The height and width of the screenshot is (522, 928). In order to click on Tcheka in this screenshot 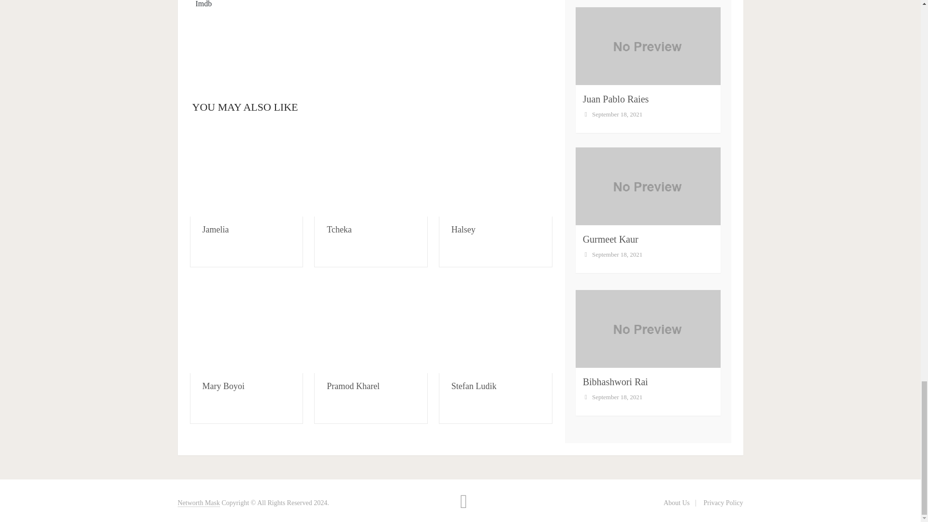, I will do `click(371, 171)`.